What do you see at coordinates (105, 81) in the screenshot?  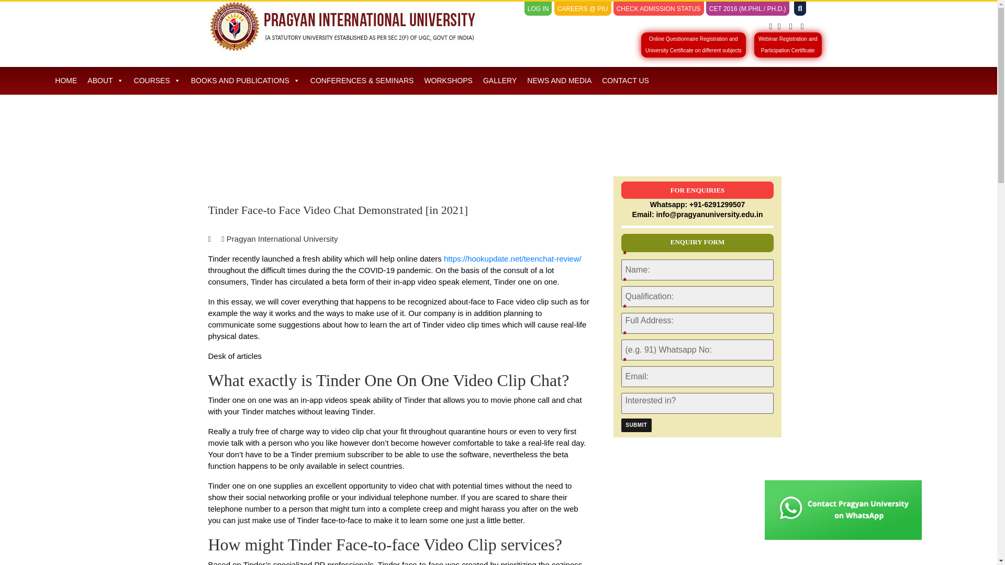 I see `ABOUT` at bounding box center [105, 81].